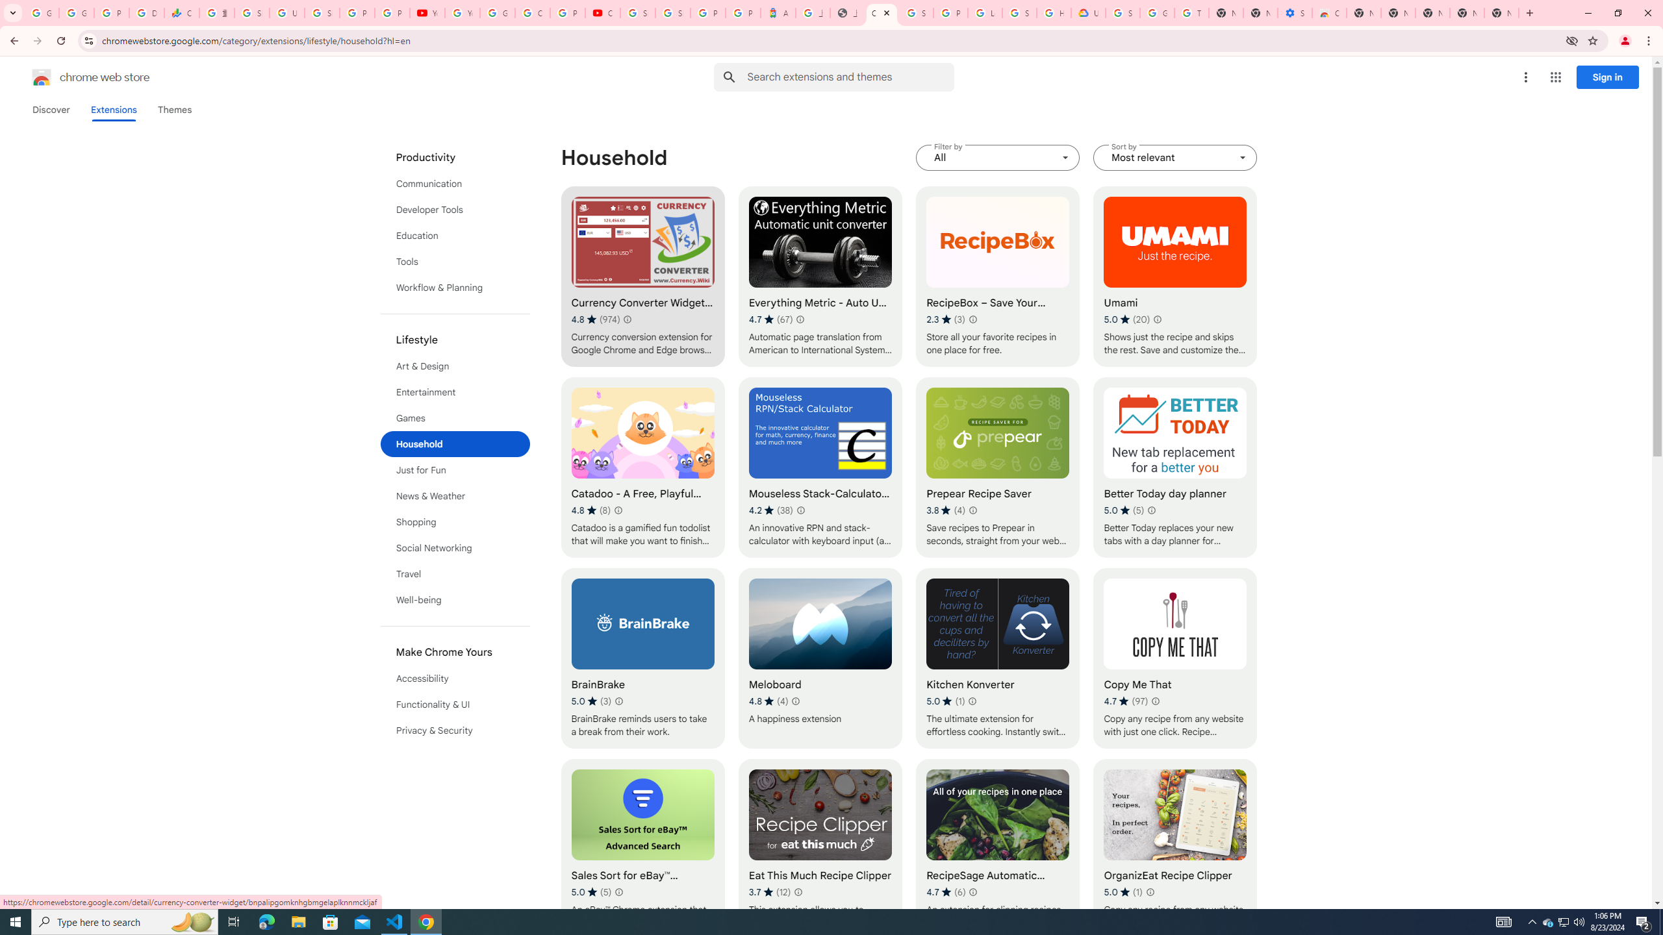 Image resolution: width=1663 pixels, height=935 pixels. Describe the element at coordinates (455, 548) in the screenshot. I see `Social Networking` at that location.